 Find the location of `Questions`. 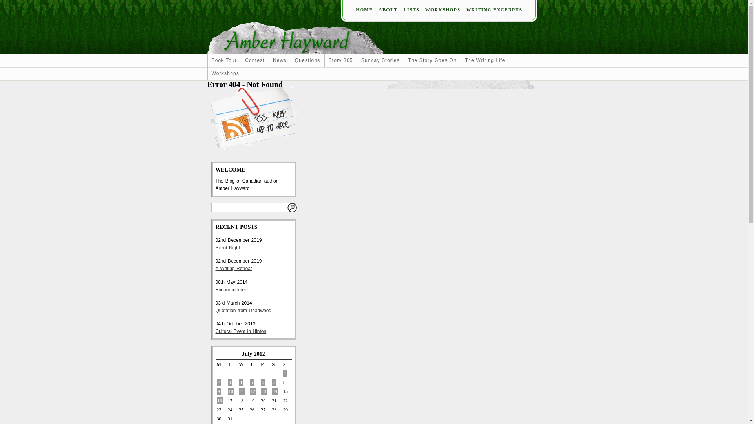

Questions is located at coordinates (308, 61).